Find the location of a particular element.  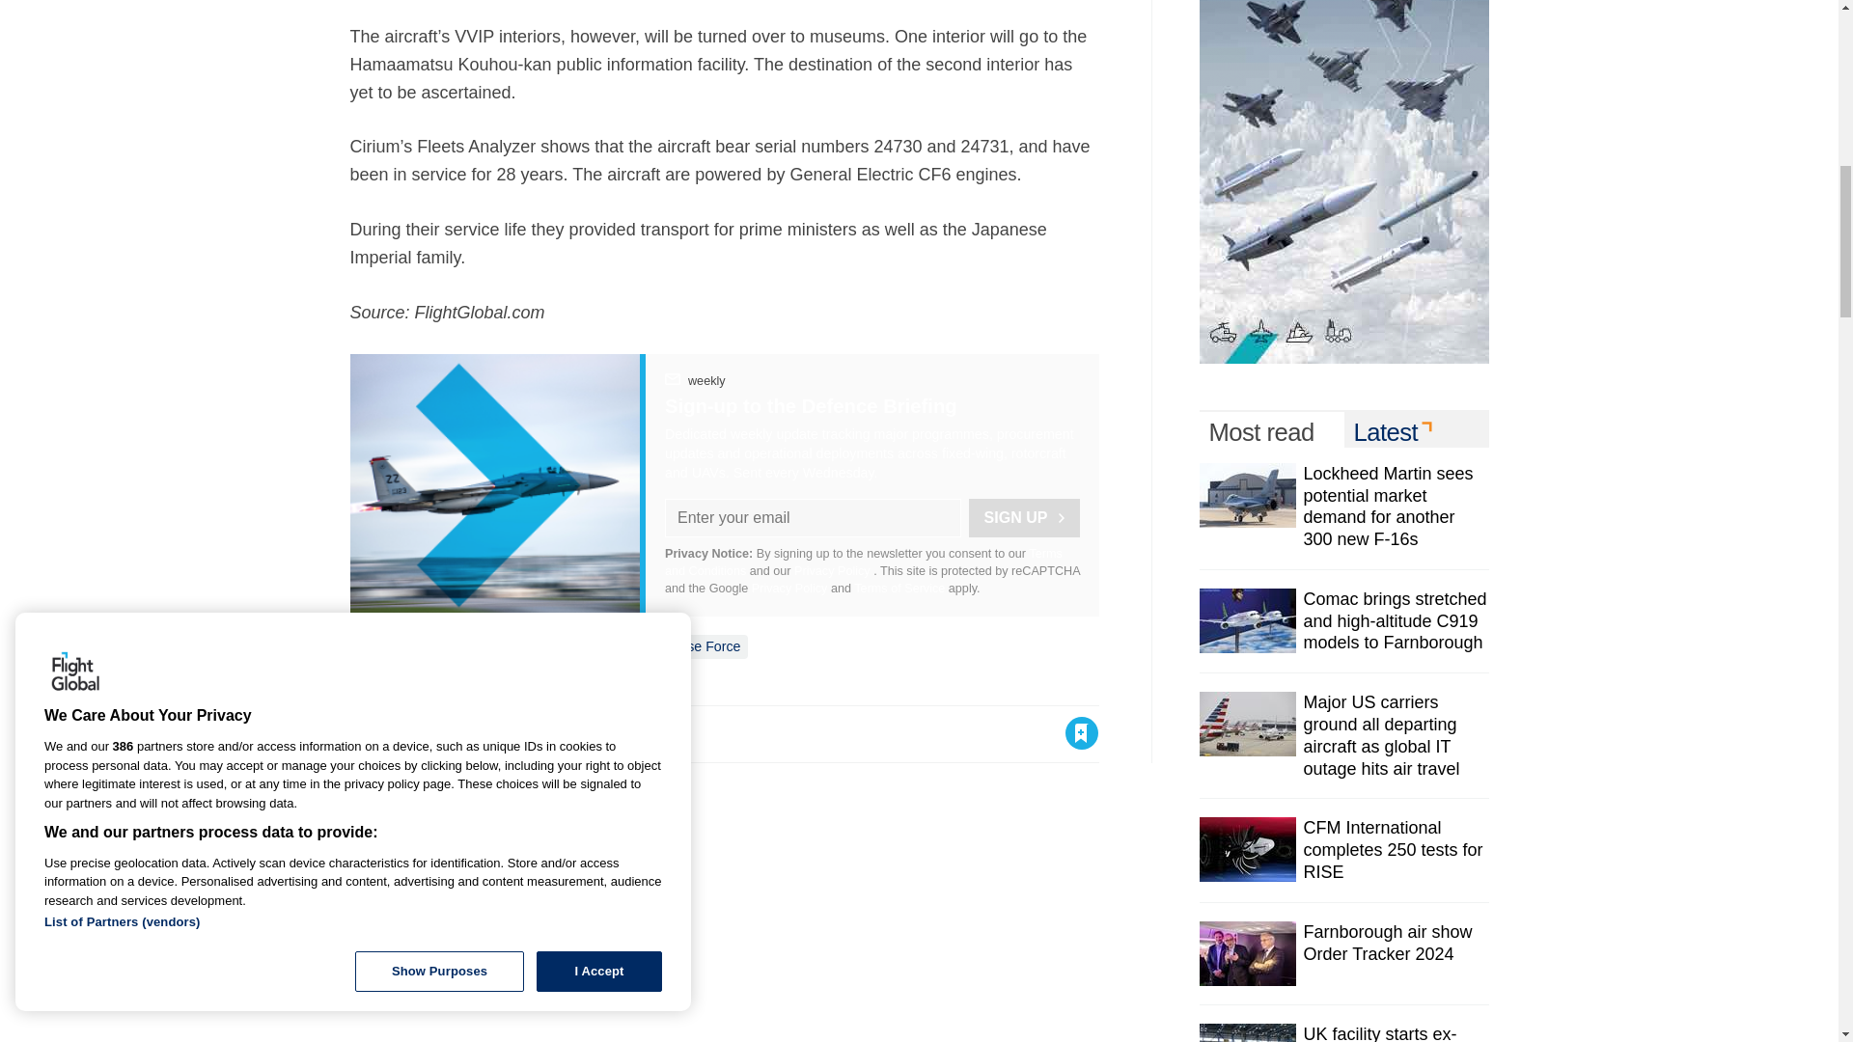

Share this on Twitter is located at coordinates (408, 732).